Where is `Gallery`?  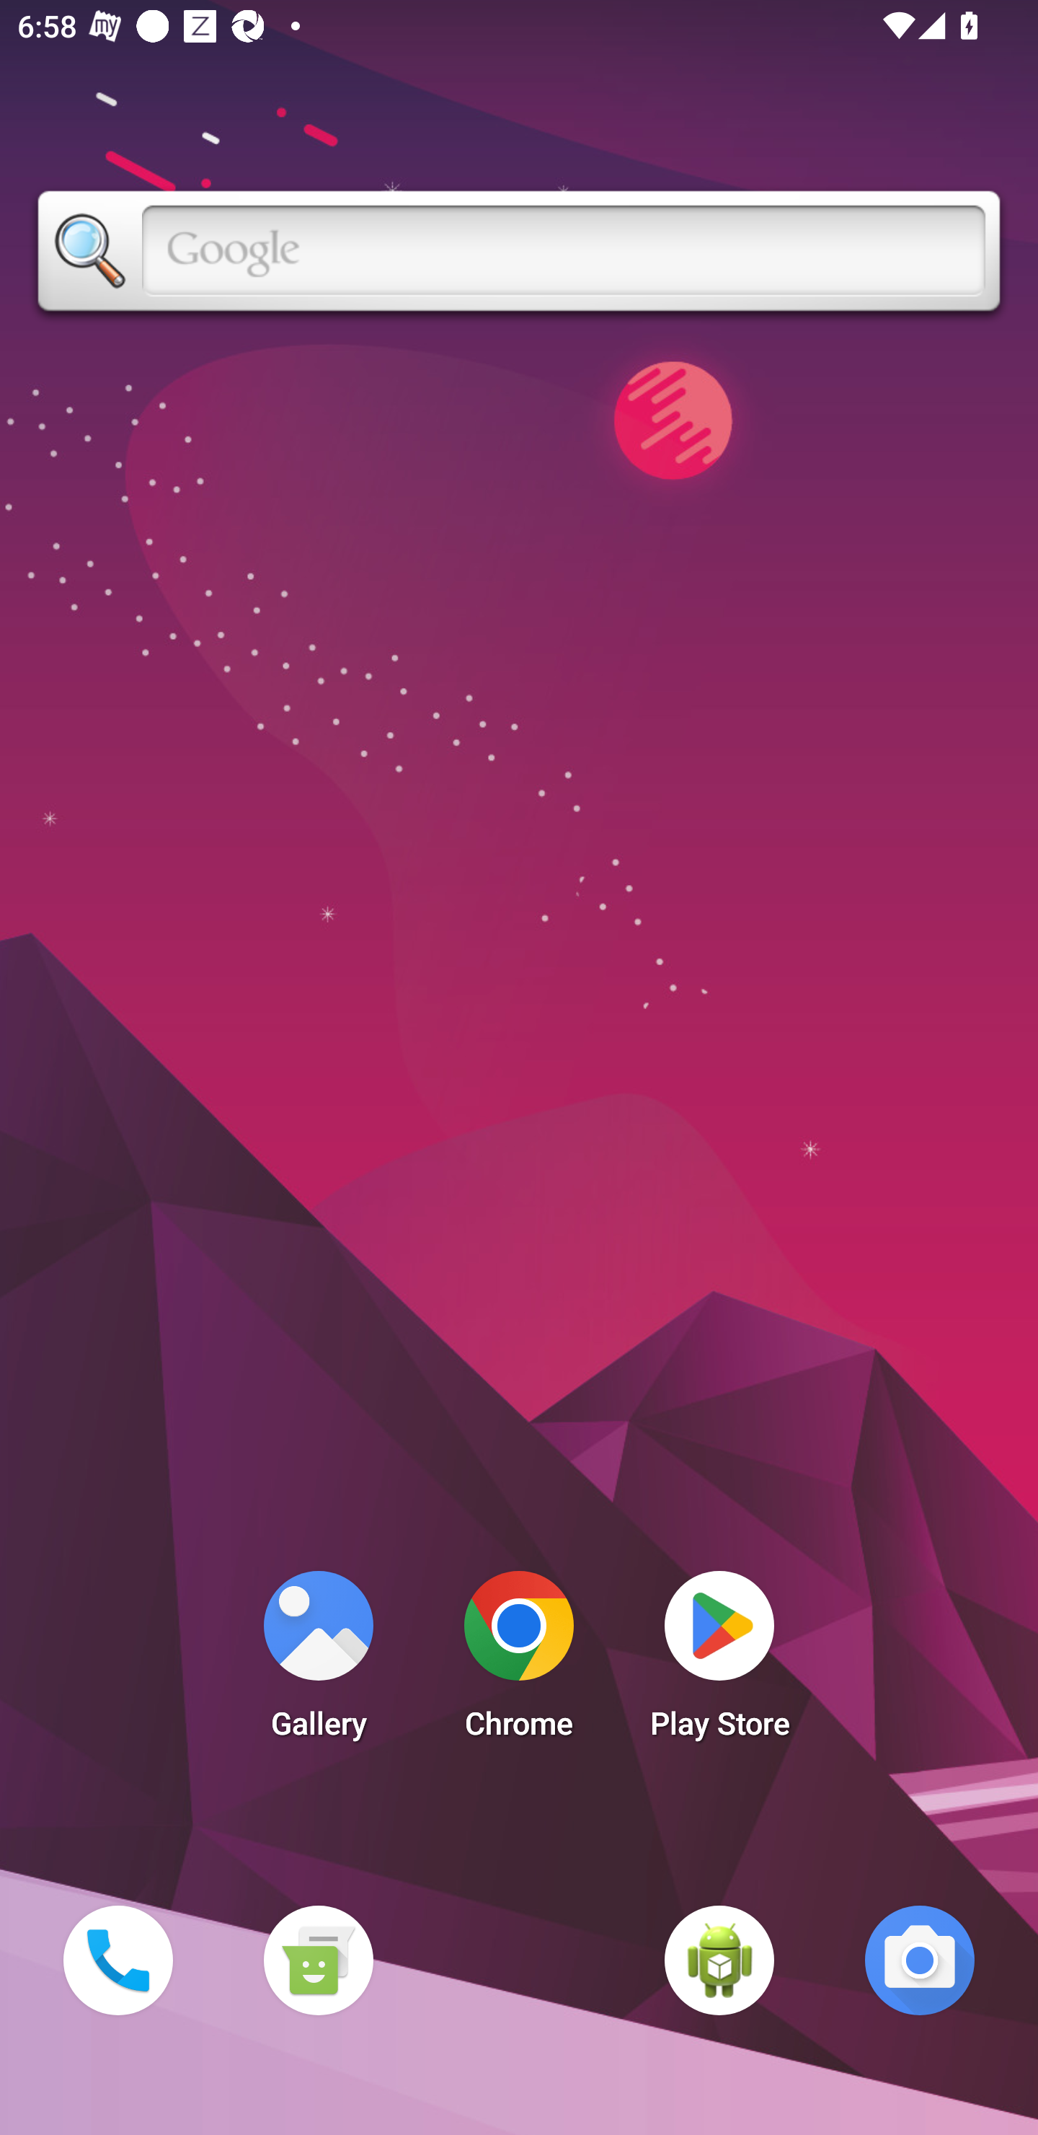
Gallery is located at coordinates (318, 1662).